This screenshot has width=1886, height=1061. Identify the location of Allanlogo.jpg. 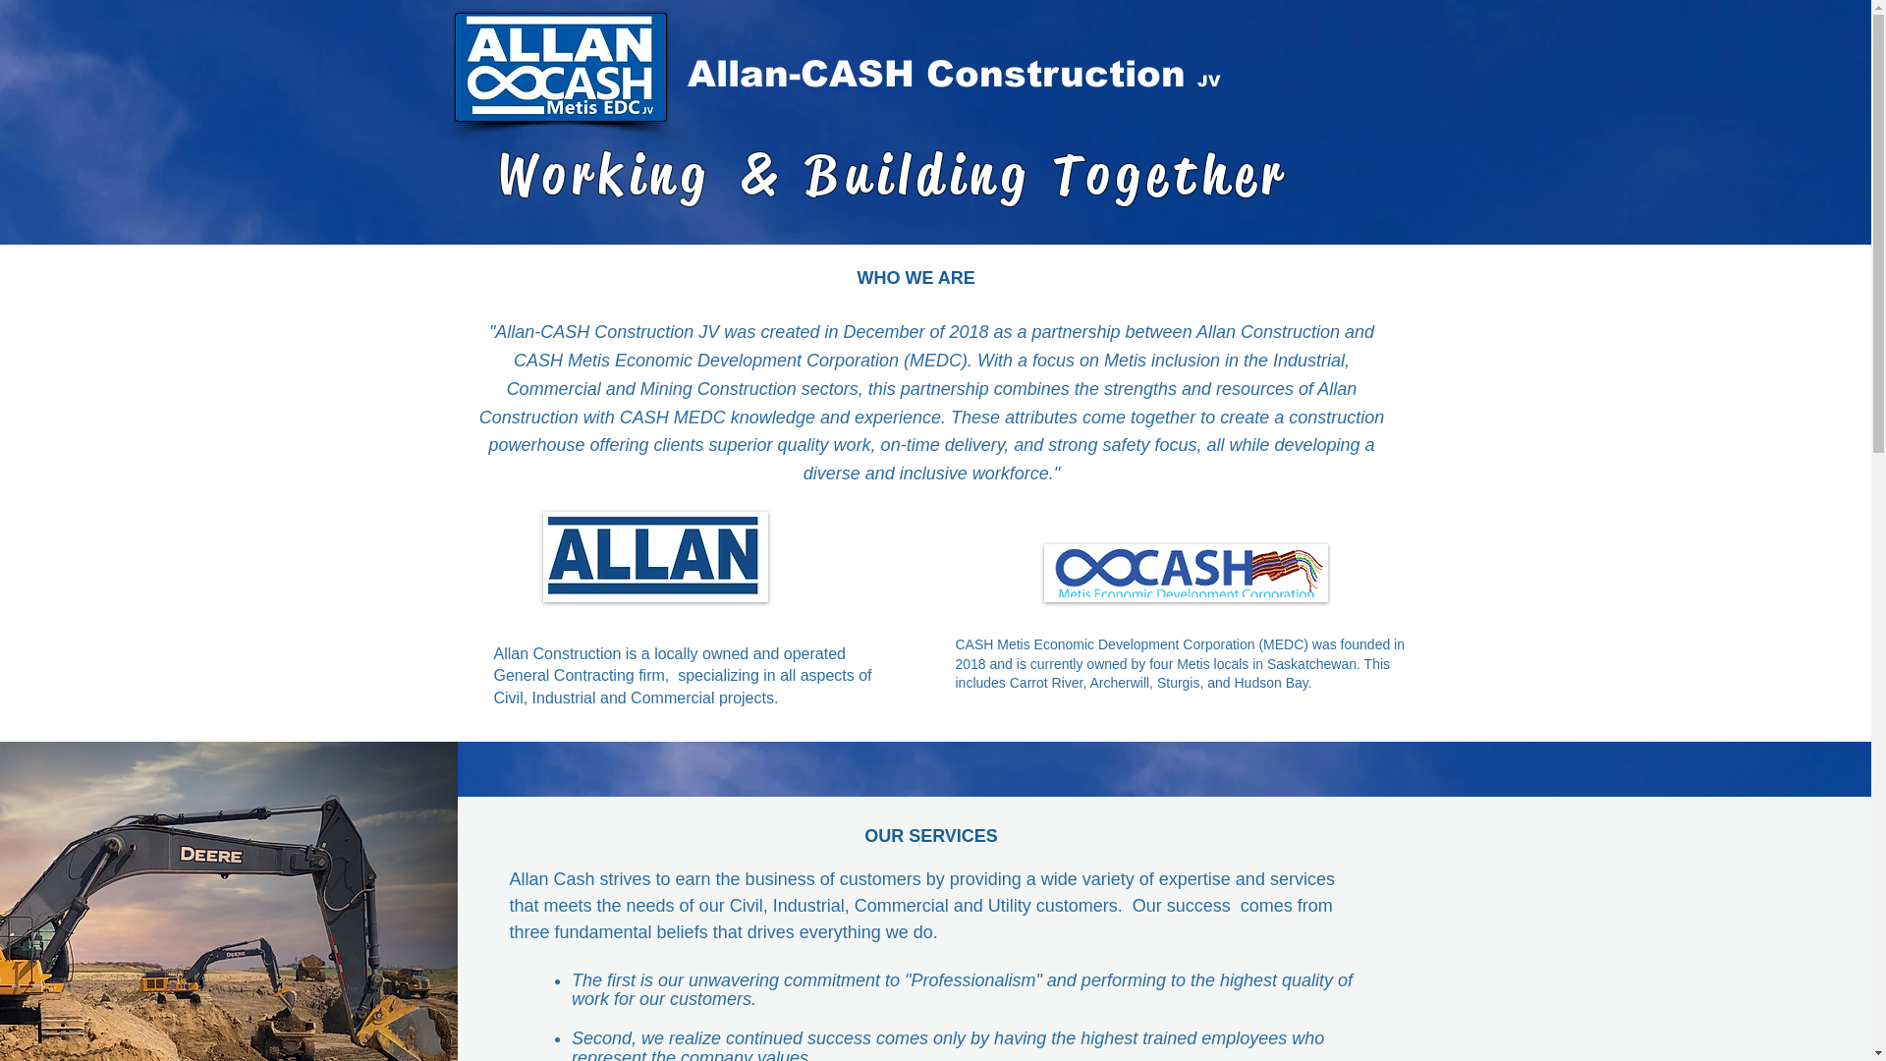
(654, 556).